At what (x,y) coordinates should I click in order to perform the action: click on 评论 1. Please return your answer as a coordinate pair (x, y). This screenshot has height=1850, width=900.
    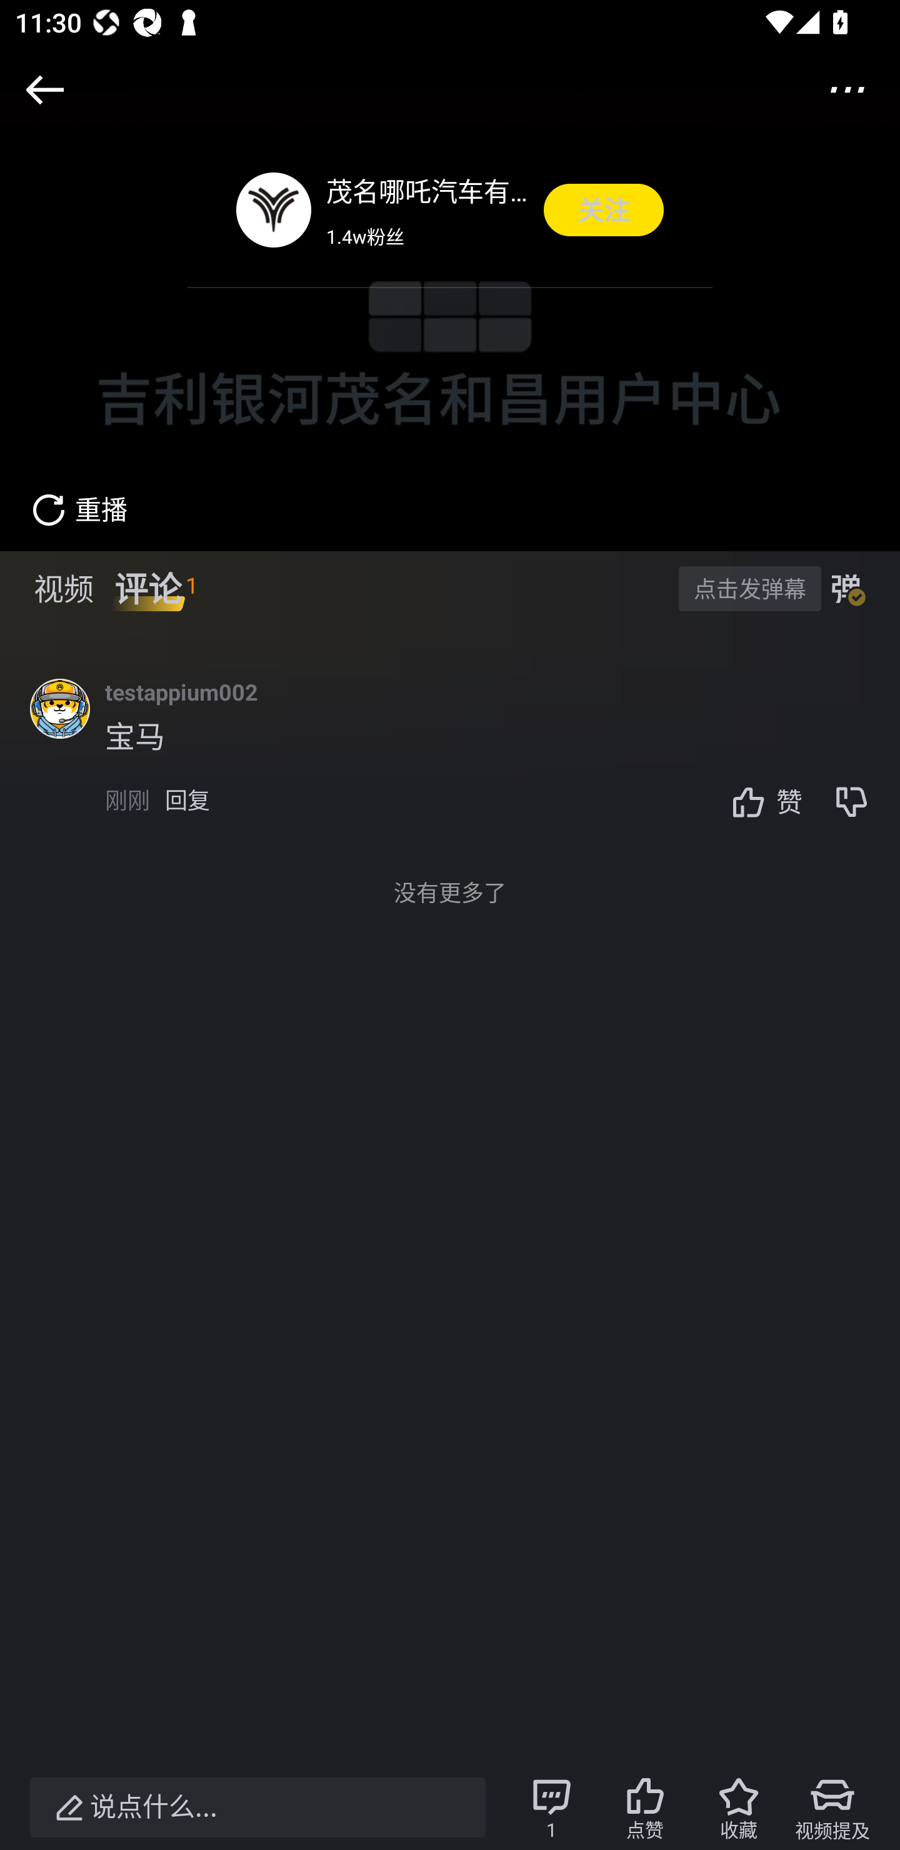
    Looking at the image, I should click on (156, 589).